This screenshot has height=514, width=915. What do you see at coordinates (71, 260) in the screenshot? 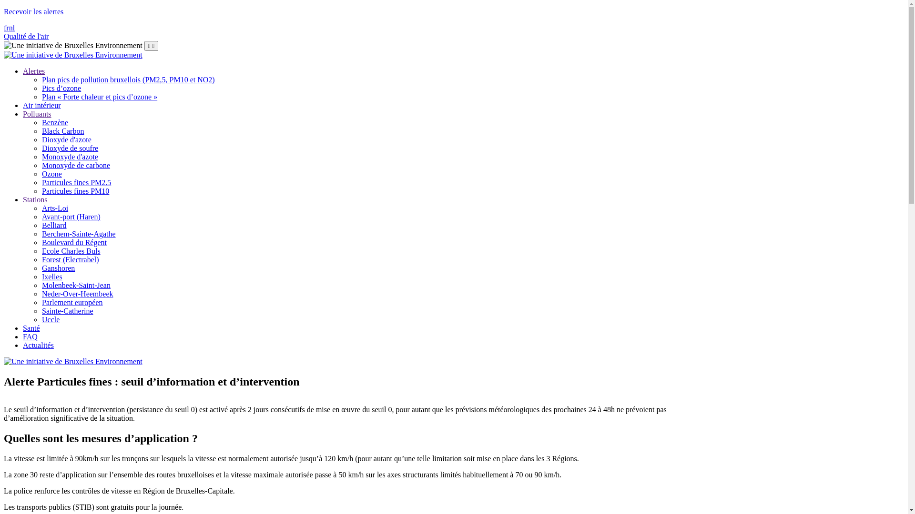
I see `Forest (Electrabel)` at bounding box center [71, 260].